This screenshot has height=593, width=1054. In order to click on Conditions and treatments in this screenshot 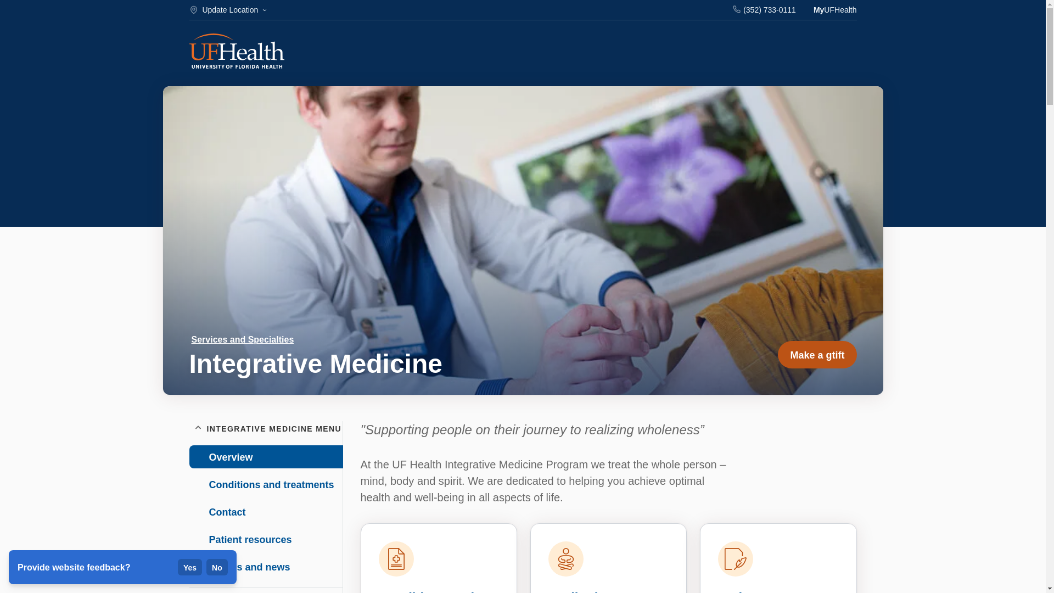, I will do `click(265, 484)`.